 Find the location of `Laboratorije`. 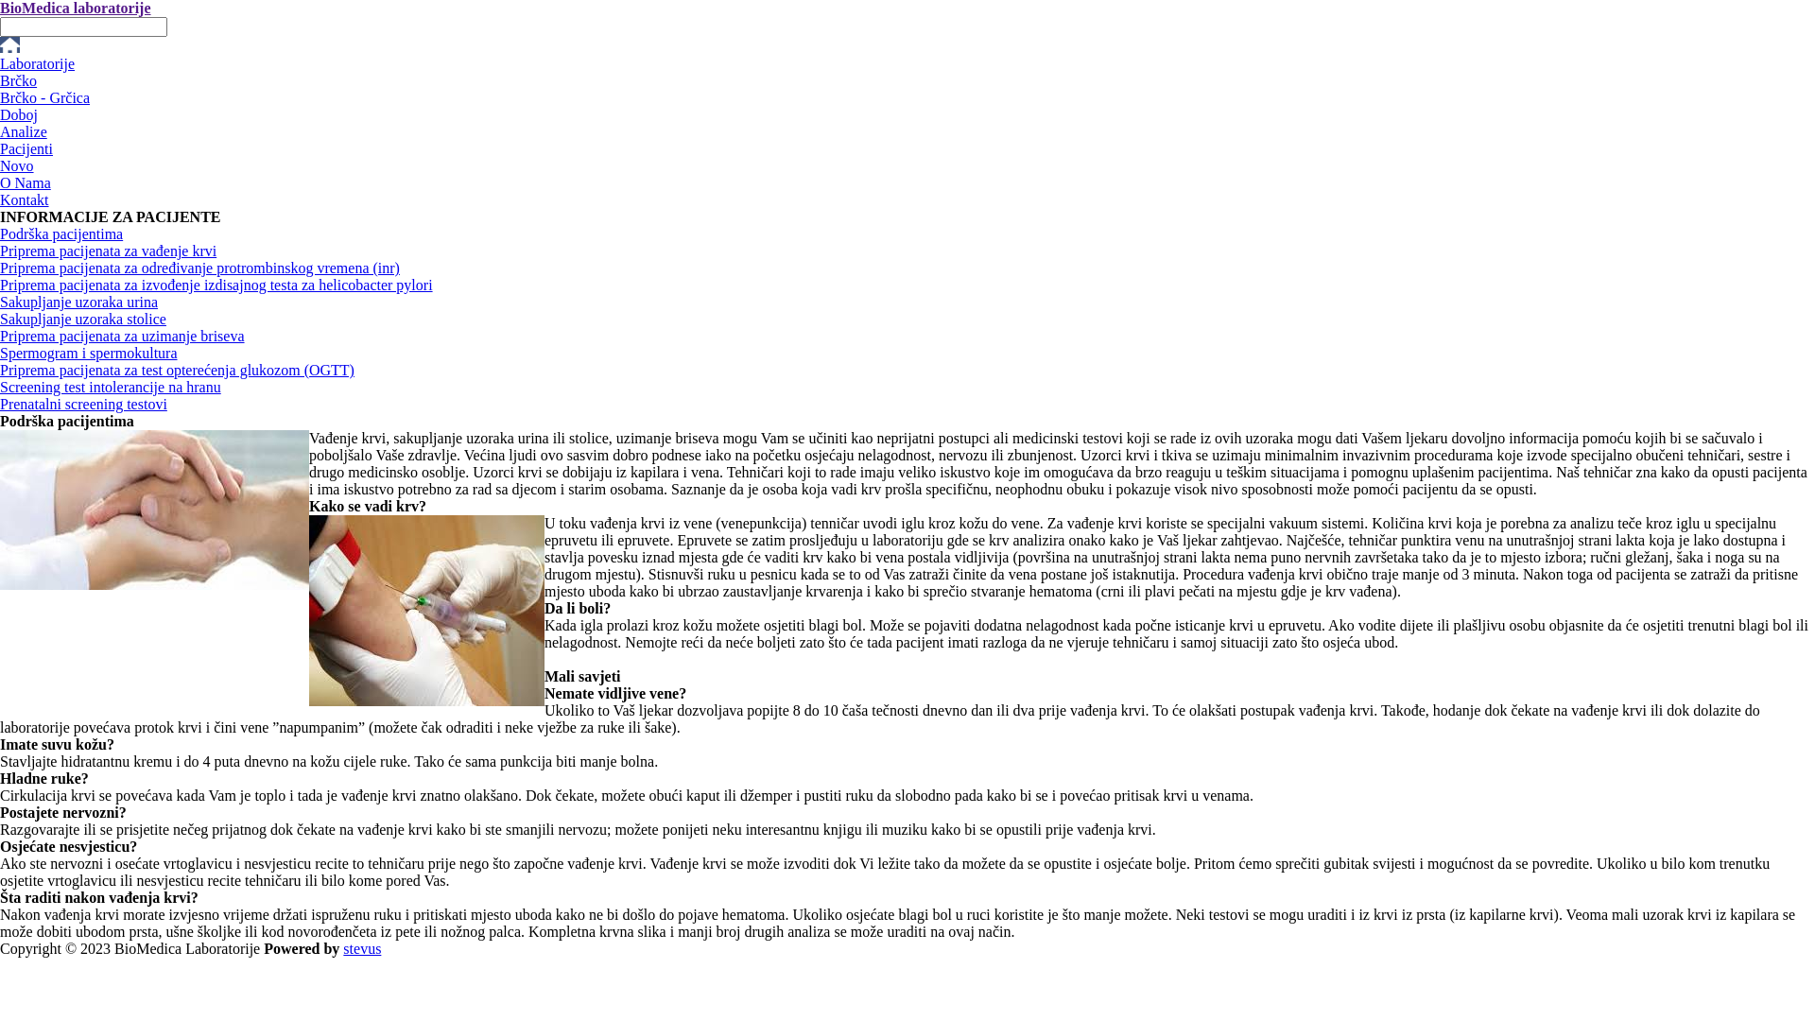

Laboratorije is located at coordinates (38, 64).